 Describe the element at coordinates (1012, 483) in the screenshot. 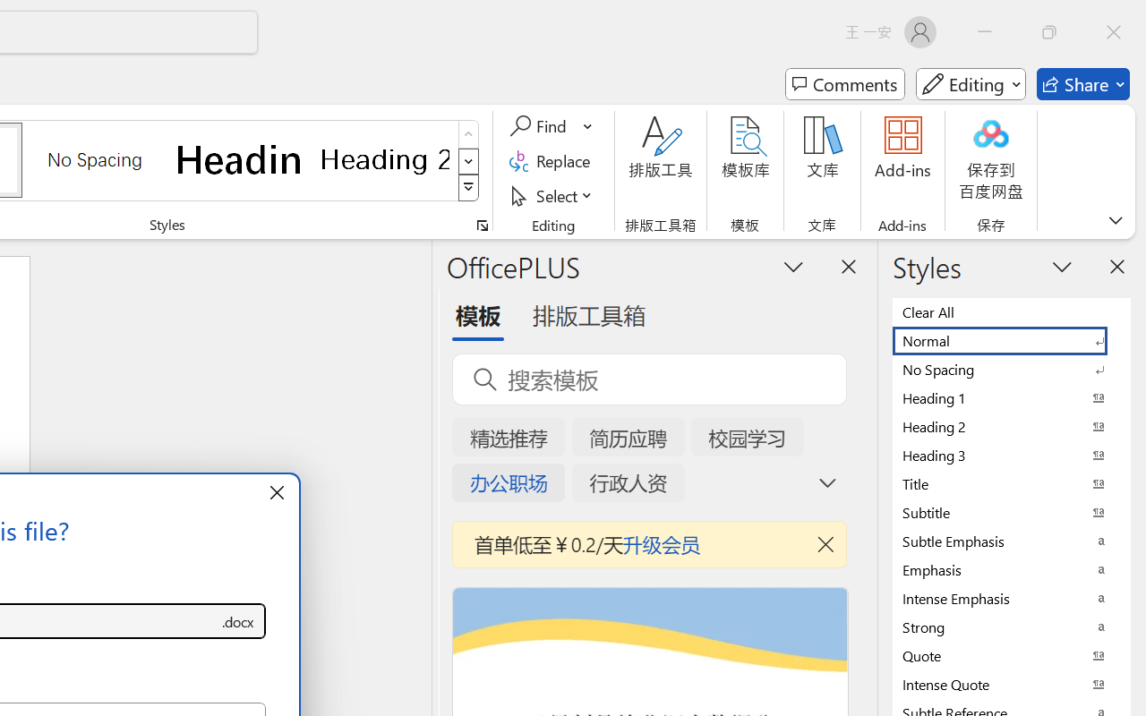

I see `Title` at that location.